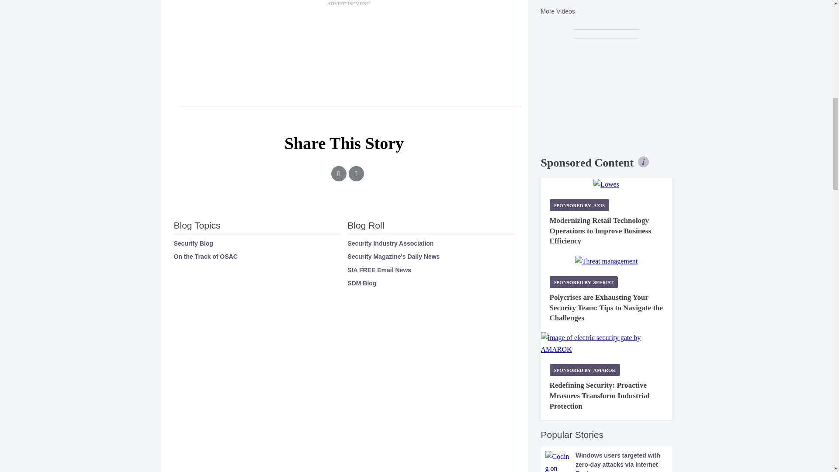  What do you see at coordinates (606, 184) in the screenshot?
I see `Lowes` at bounding box center [606, 184].